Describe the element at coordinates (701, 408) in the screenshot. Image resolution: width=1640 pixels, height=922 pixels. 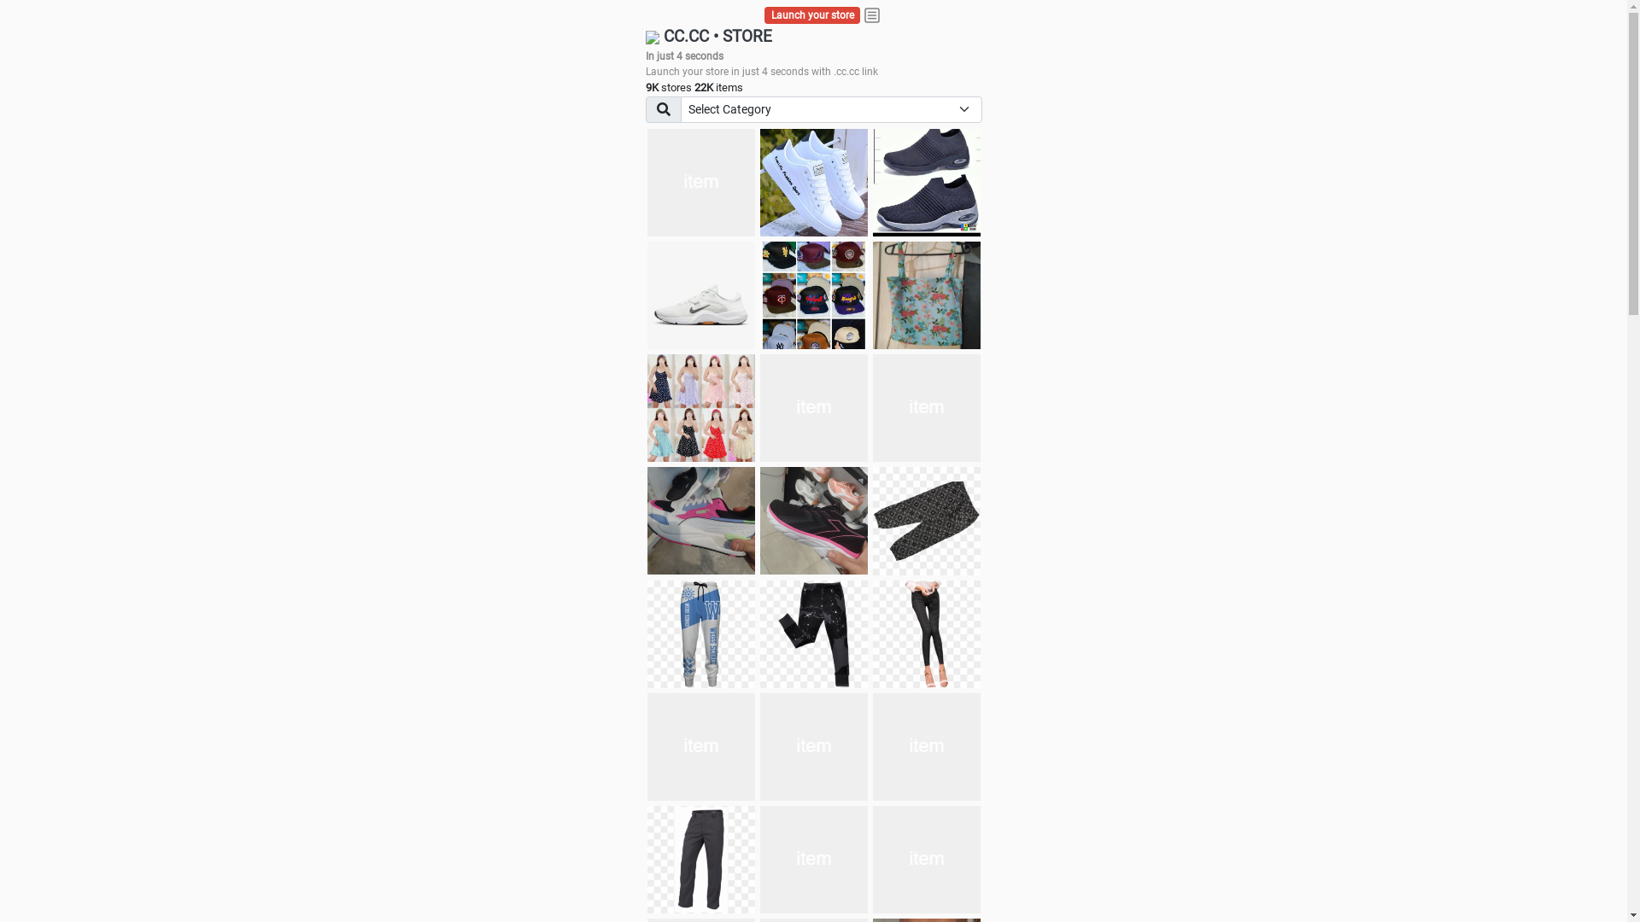
I see `Dress/square nect top` at that location.